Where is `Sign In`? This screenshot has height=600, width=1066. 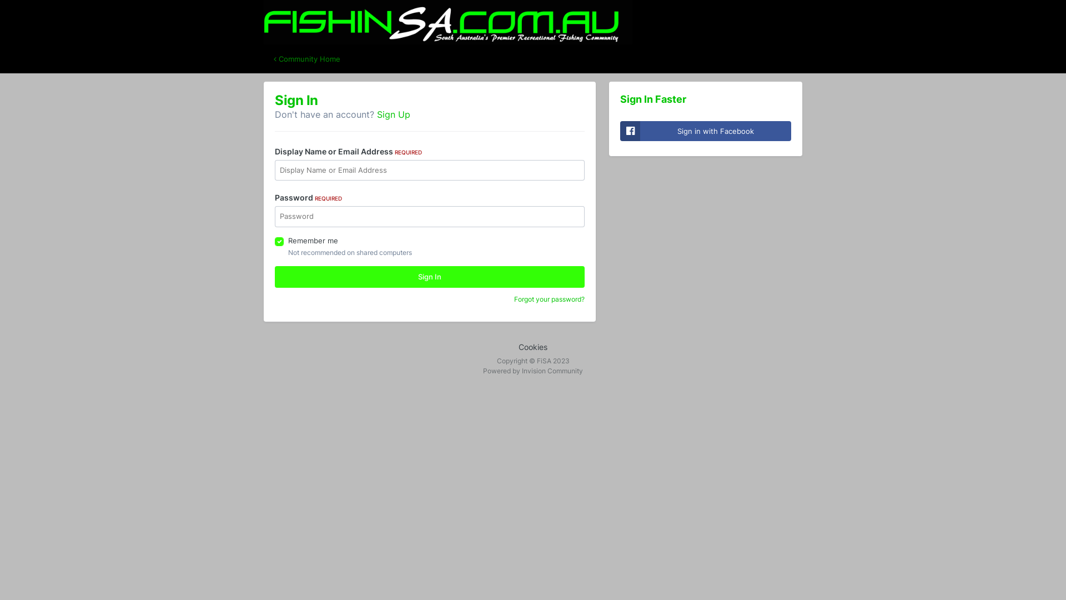
Sign In is located at coordinates (430, 277).